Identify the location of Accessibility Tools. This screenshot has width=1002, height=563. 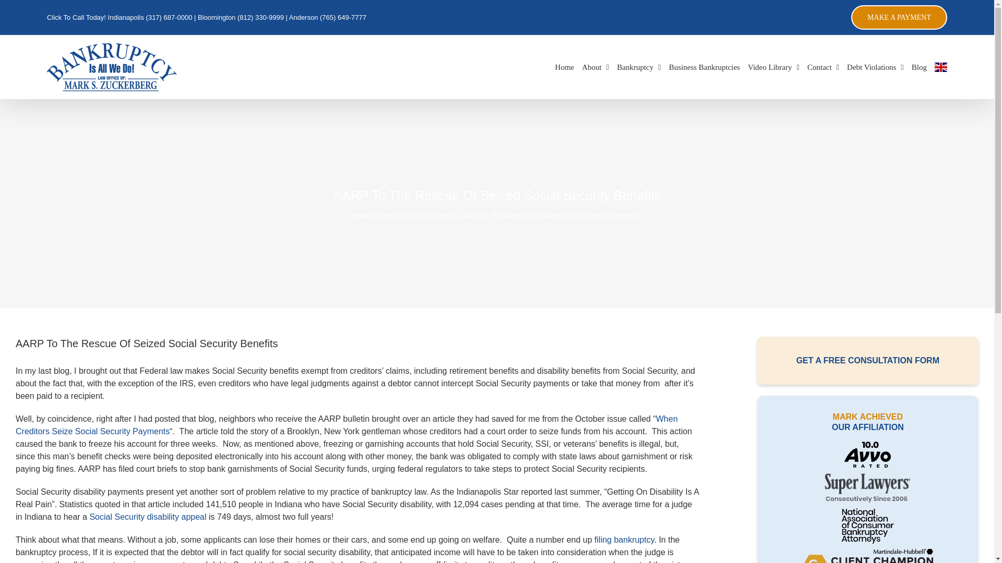
(14, 66).